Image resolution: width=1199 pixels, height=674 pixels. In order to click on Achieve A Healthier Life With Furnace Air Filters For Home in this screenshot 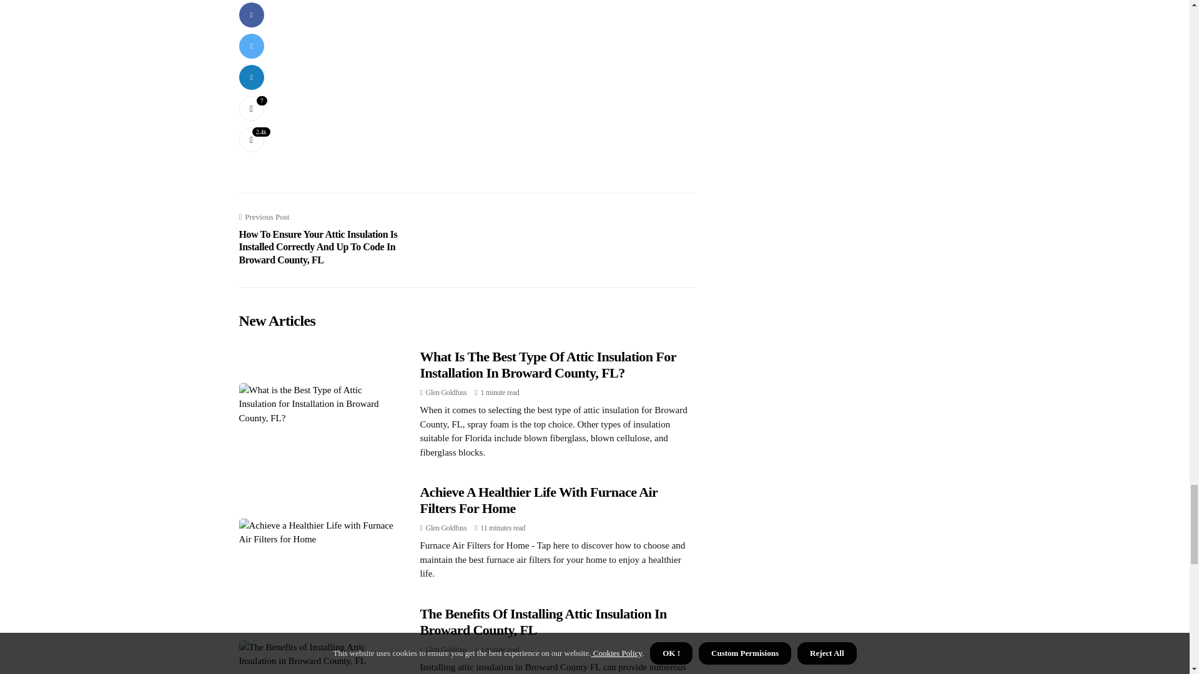, I will do `click(538, 501)`.